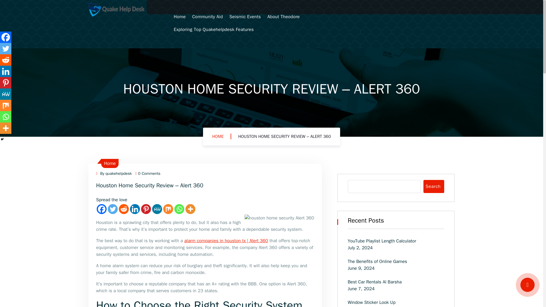 The width and height of the screenshot is (546, 307). What do you see at coordinates (124, 209) in the screenshot?
I see `Reddit` at bounding box center [124, 209].